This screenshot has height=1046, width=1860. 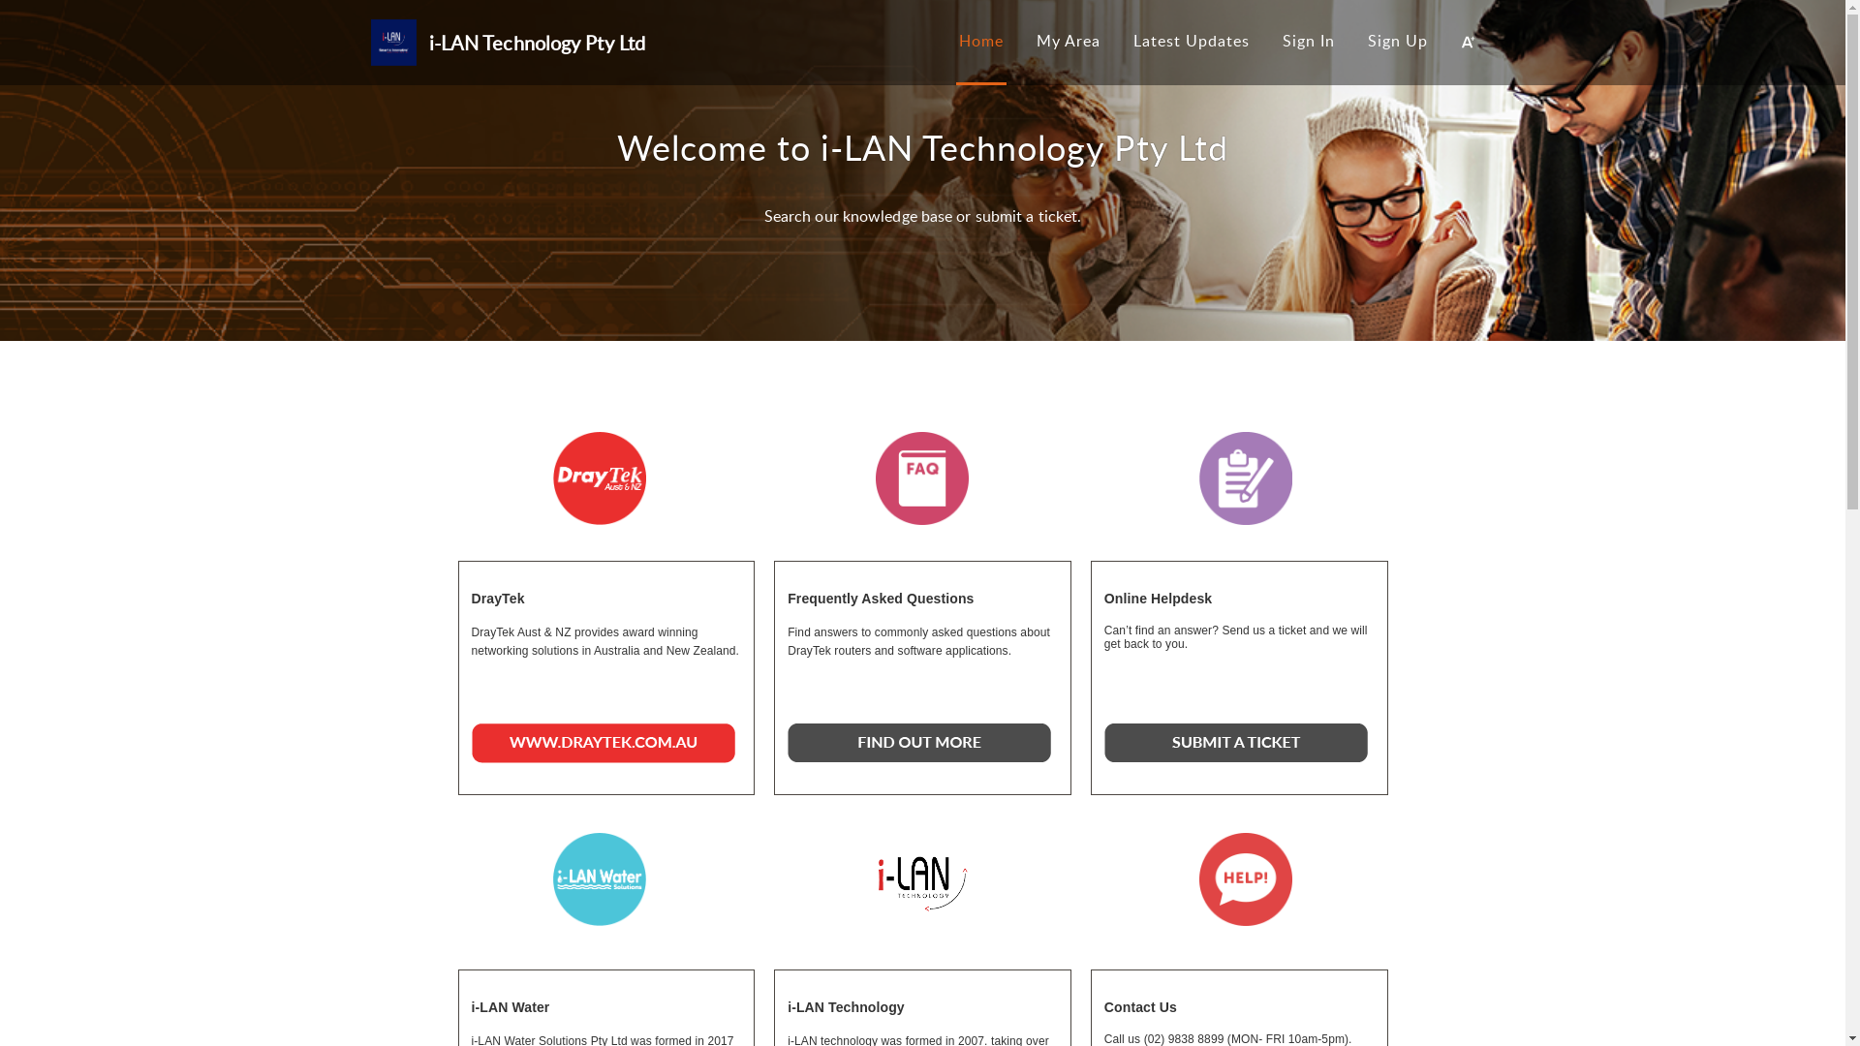 What do you see at coordinates (919, 743) in the screenshot?
I see `Find out more on FAQ, Application Note` at bounding box center [919, 743].